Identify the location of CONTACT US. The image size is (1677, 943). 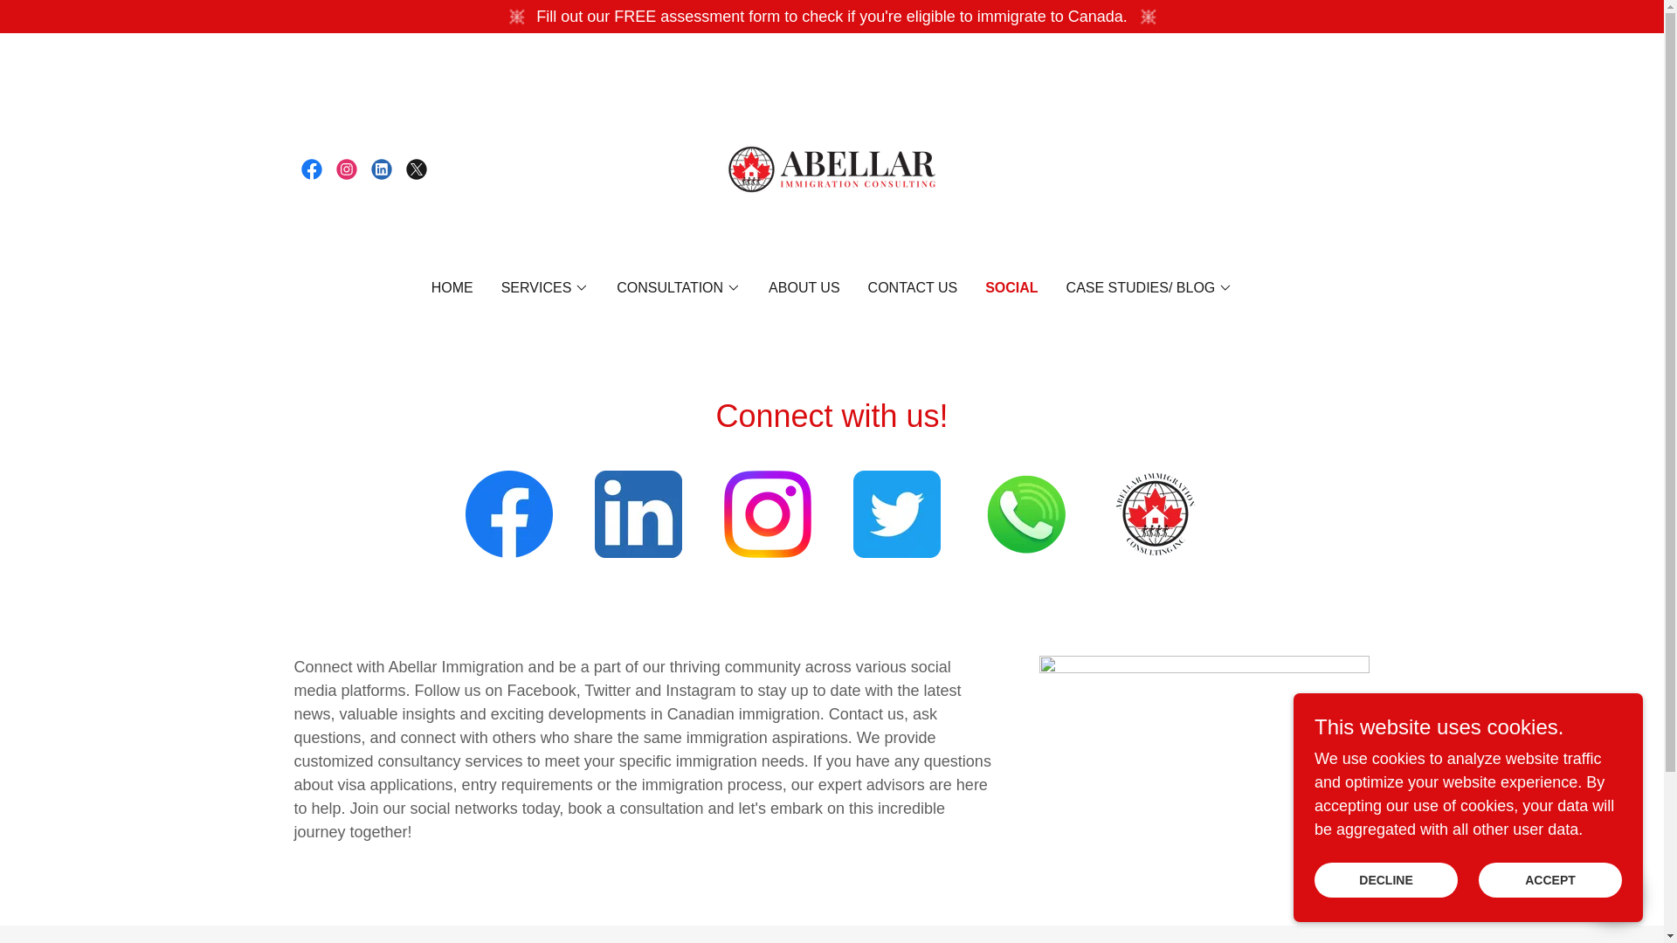
(913, 288).